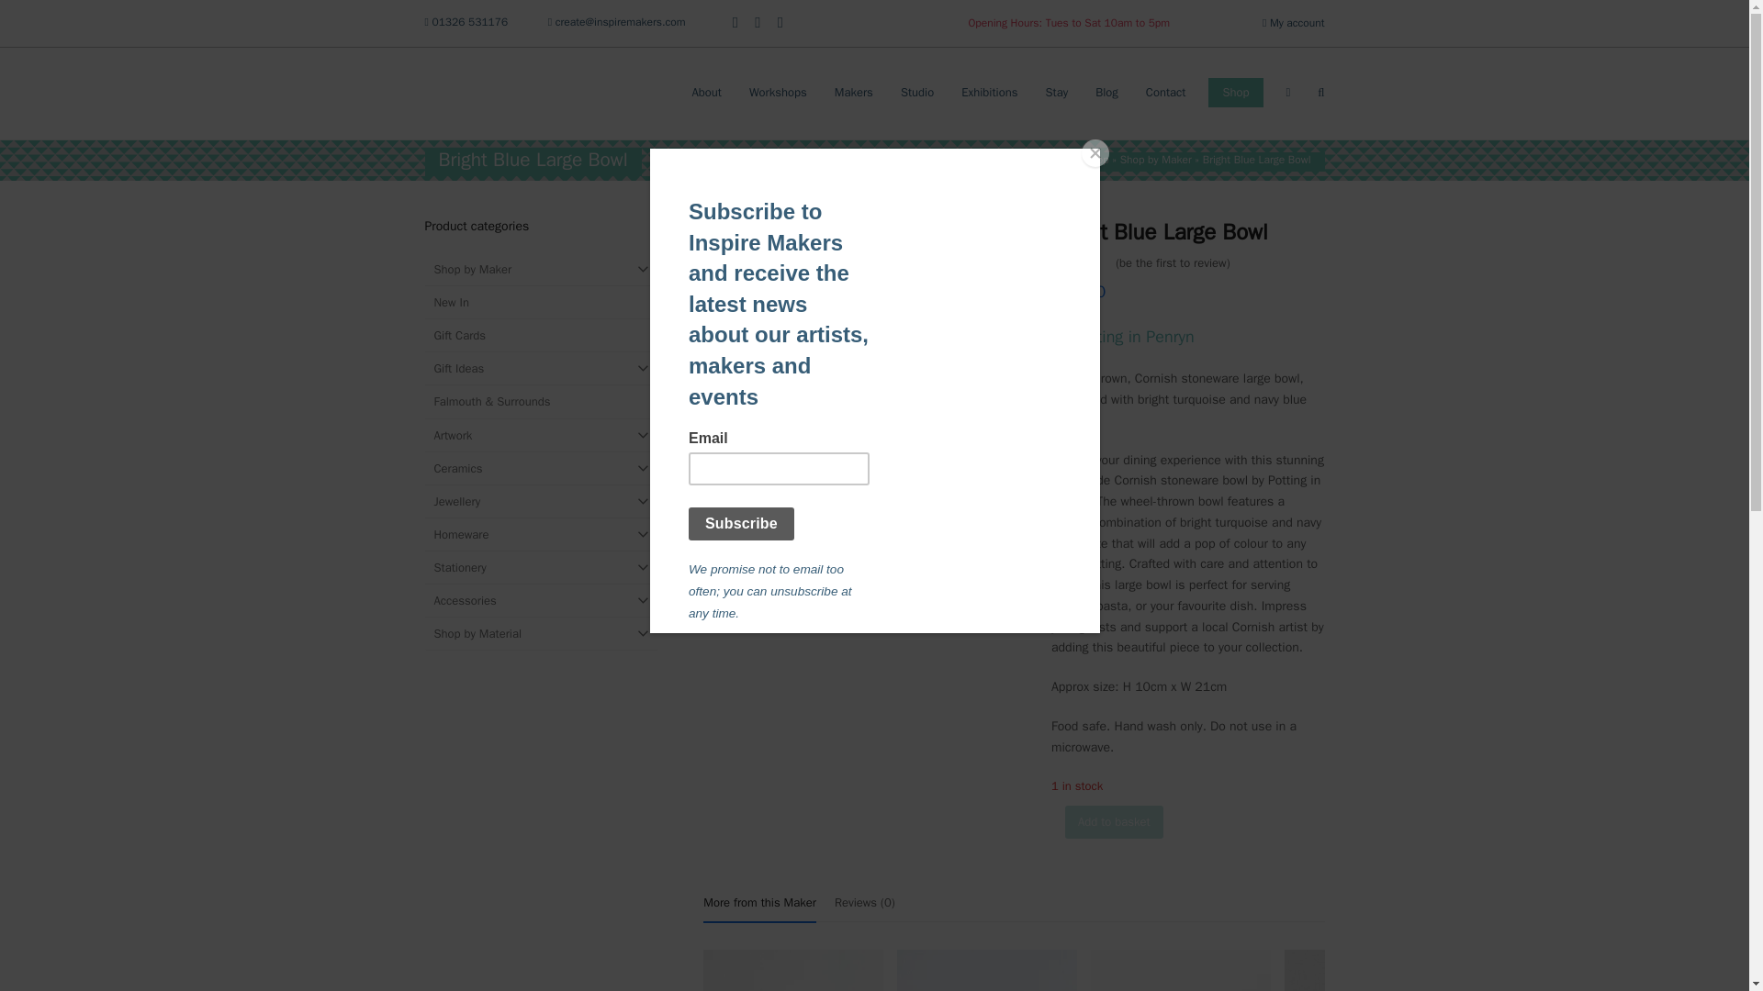  What do you see at coordinates (1297, 23) in the screenshot?
I see `My account` at bounding box center [1297, 23].